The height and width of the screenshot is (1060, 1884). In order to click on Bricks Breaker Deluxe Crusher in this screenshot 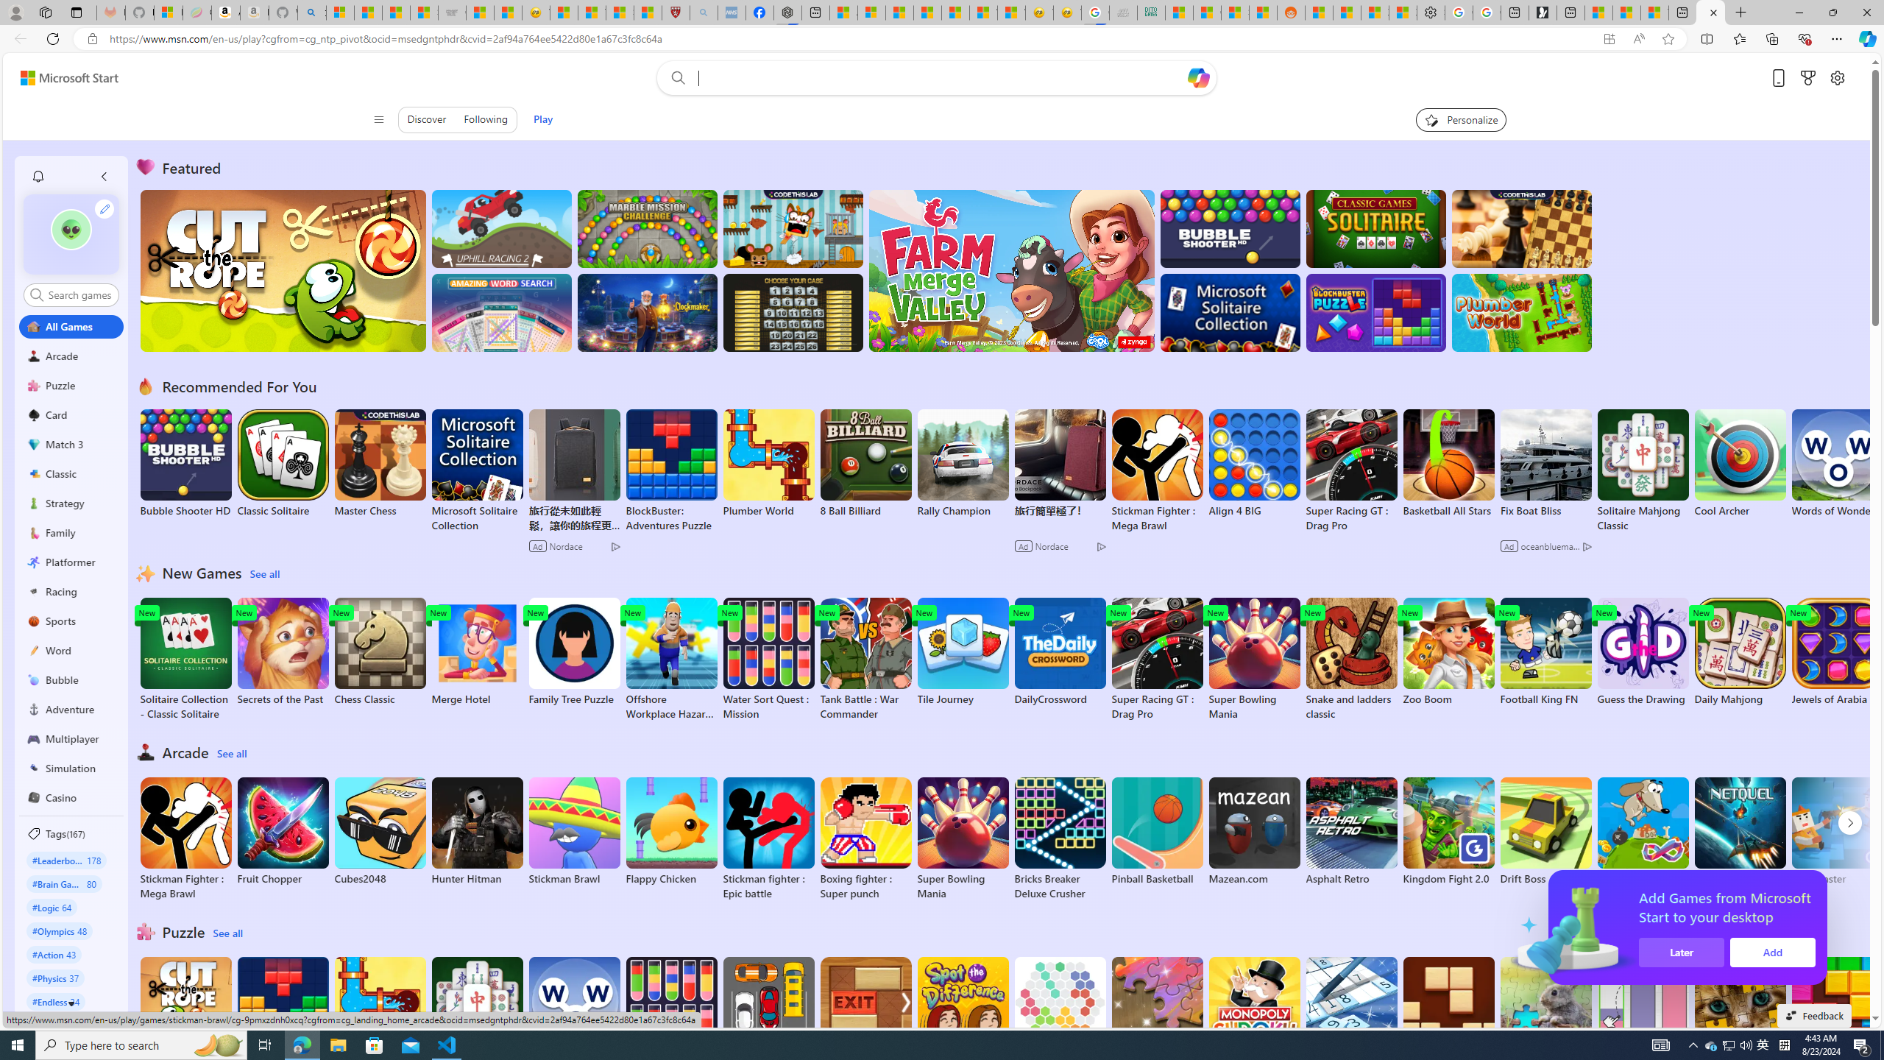, I will do `click(1060, 839)`.